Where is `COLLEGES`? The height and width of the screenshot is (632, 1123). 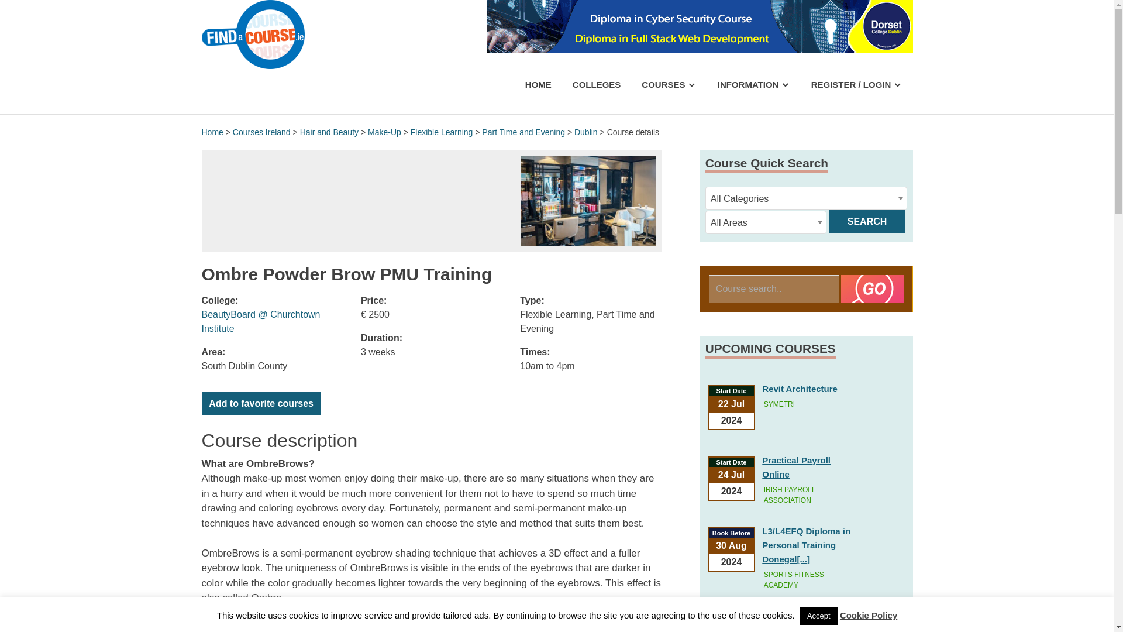
COLLEGES is located at coordinates (597, 84).